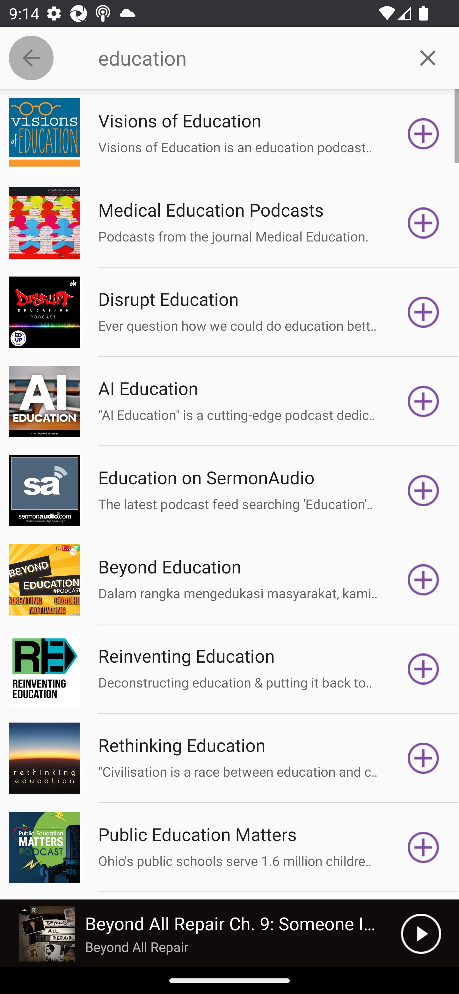 The image size is (459, 994). What do you see at coordinates (423, 401) in the screenshot?
I see `Subscribe` at bounding box center [423, 401].